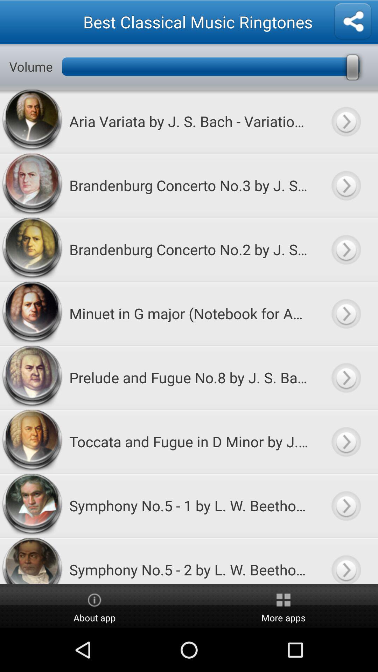  What do you see at coordinates (346, 561) in the screenshot?
I see `listen to audio` at bounding box center [346, 561].